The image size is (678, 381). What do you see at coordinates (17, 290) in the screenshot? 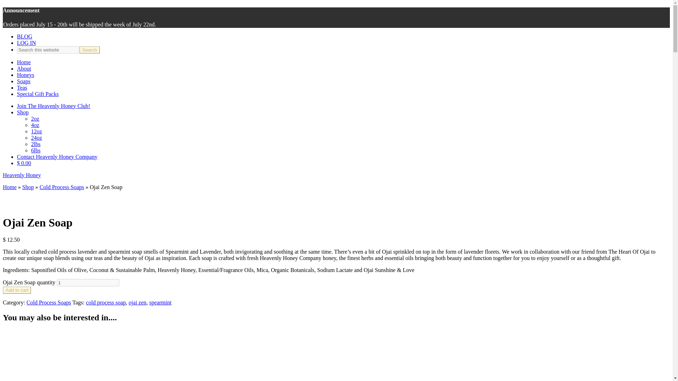
I see `Add to cart` at bounding box center [17, 290].